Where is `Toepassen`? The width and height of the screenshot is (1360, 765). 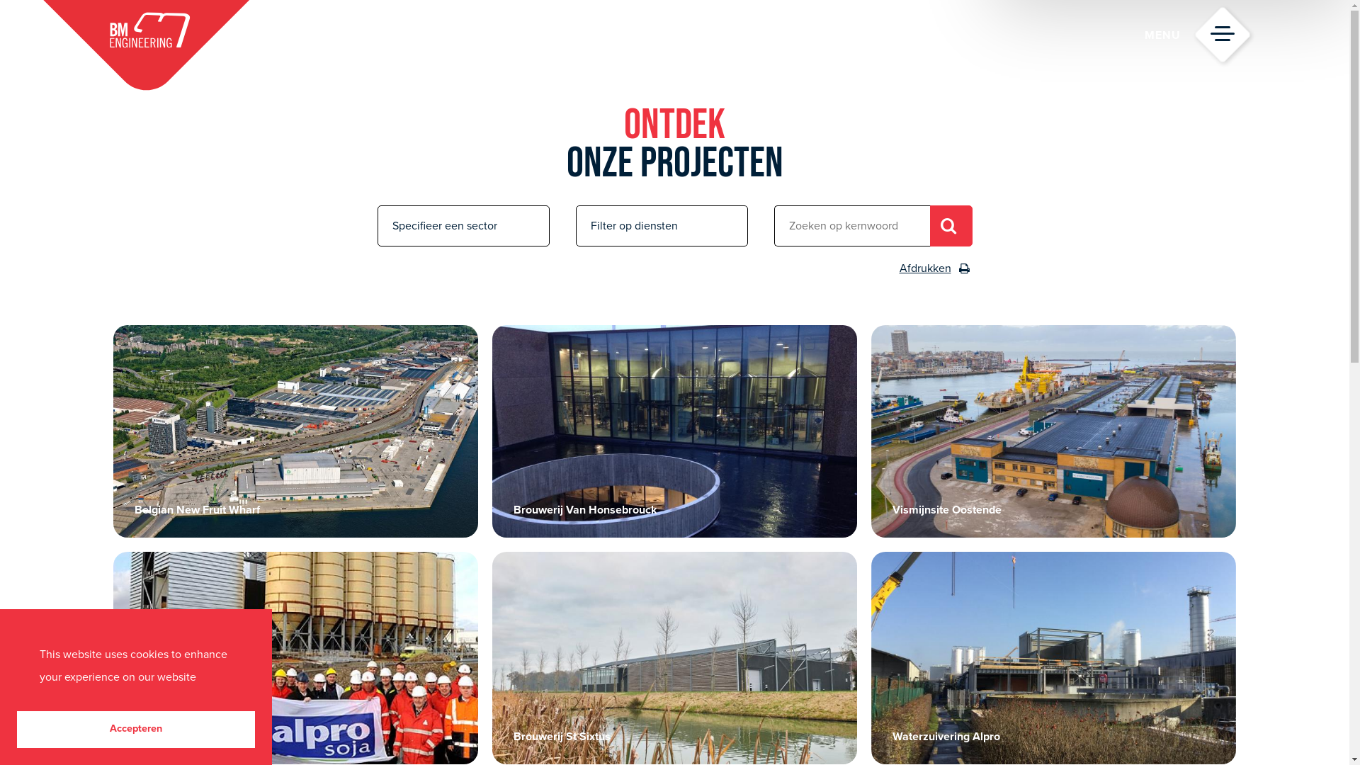 Toepassen is located at coordinates (951, 226).